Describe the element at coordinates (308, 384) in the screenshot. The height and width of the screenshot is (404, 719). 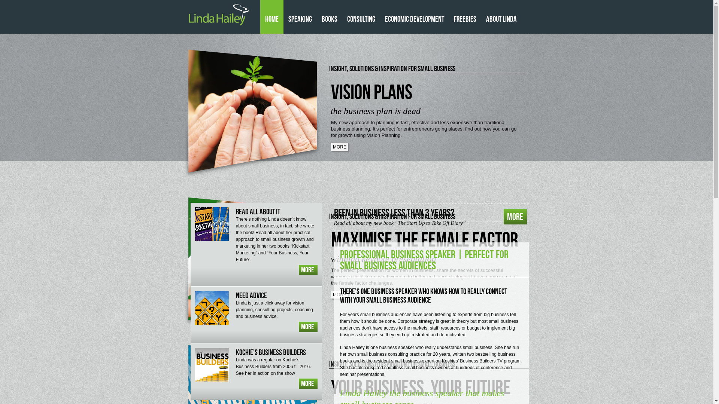
I see `MORE` at that location.